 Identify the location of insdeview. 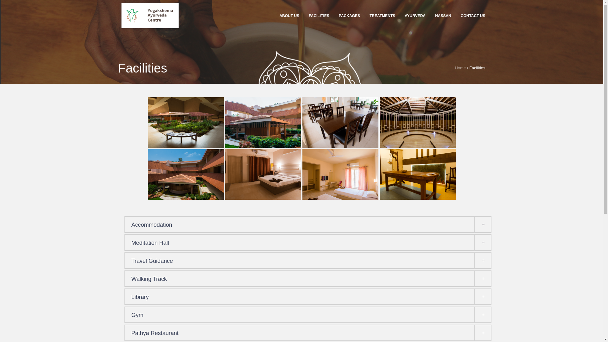
(186, 174).